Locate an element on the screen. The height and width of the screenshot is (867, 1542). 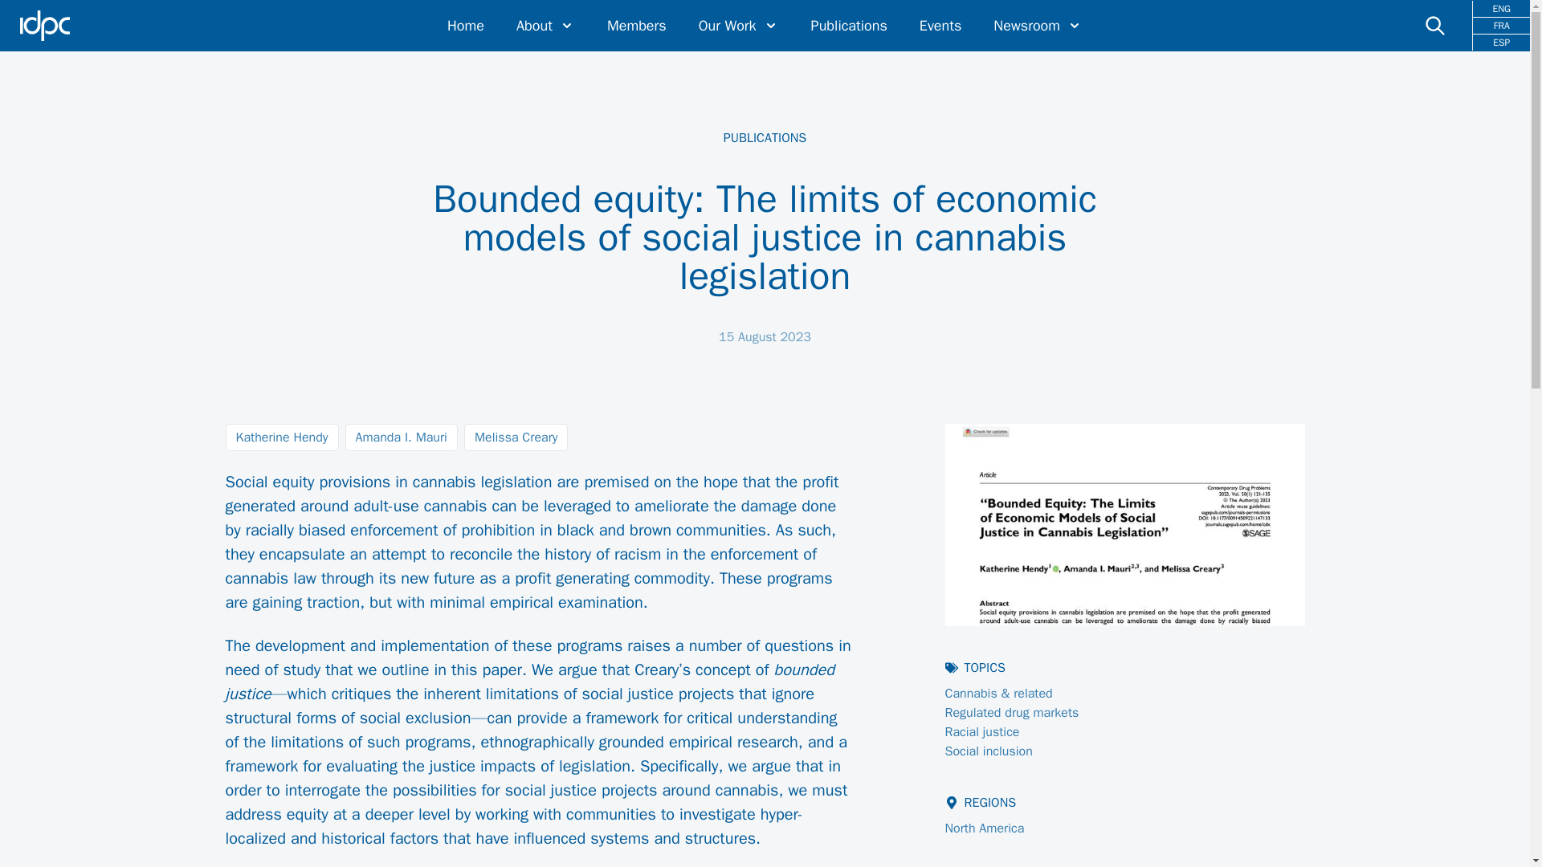
Racial justice is located at coordinates (981, 732).